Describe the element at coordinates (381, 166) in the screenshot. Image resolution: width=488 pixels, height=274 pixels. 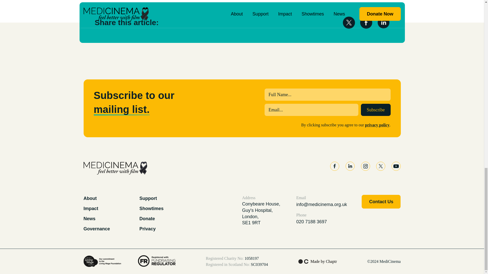
I see `Twitter` at that location.